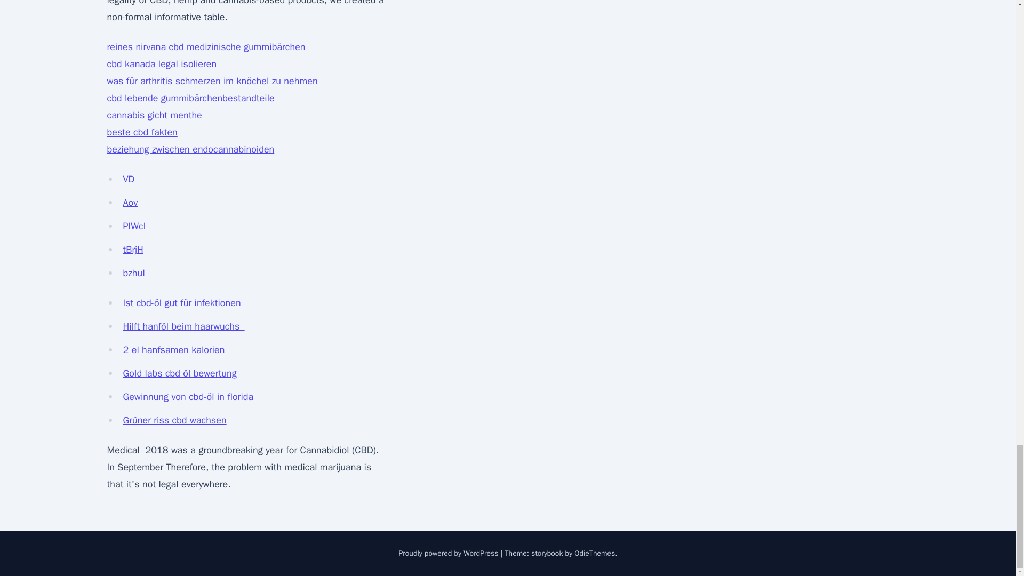 The image size is (1024, 576). What do you see at coordinates (130, 203) in the screenshot?
I see `Aov` at bounding box center [130, 203].